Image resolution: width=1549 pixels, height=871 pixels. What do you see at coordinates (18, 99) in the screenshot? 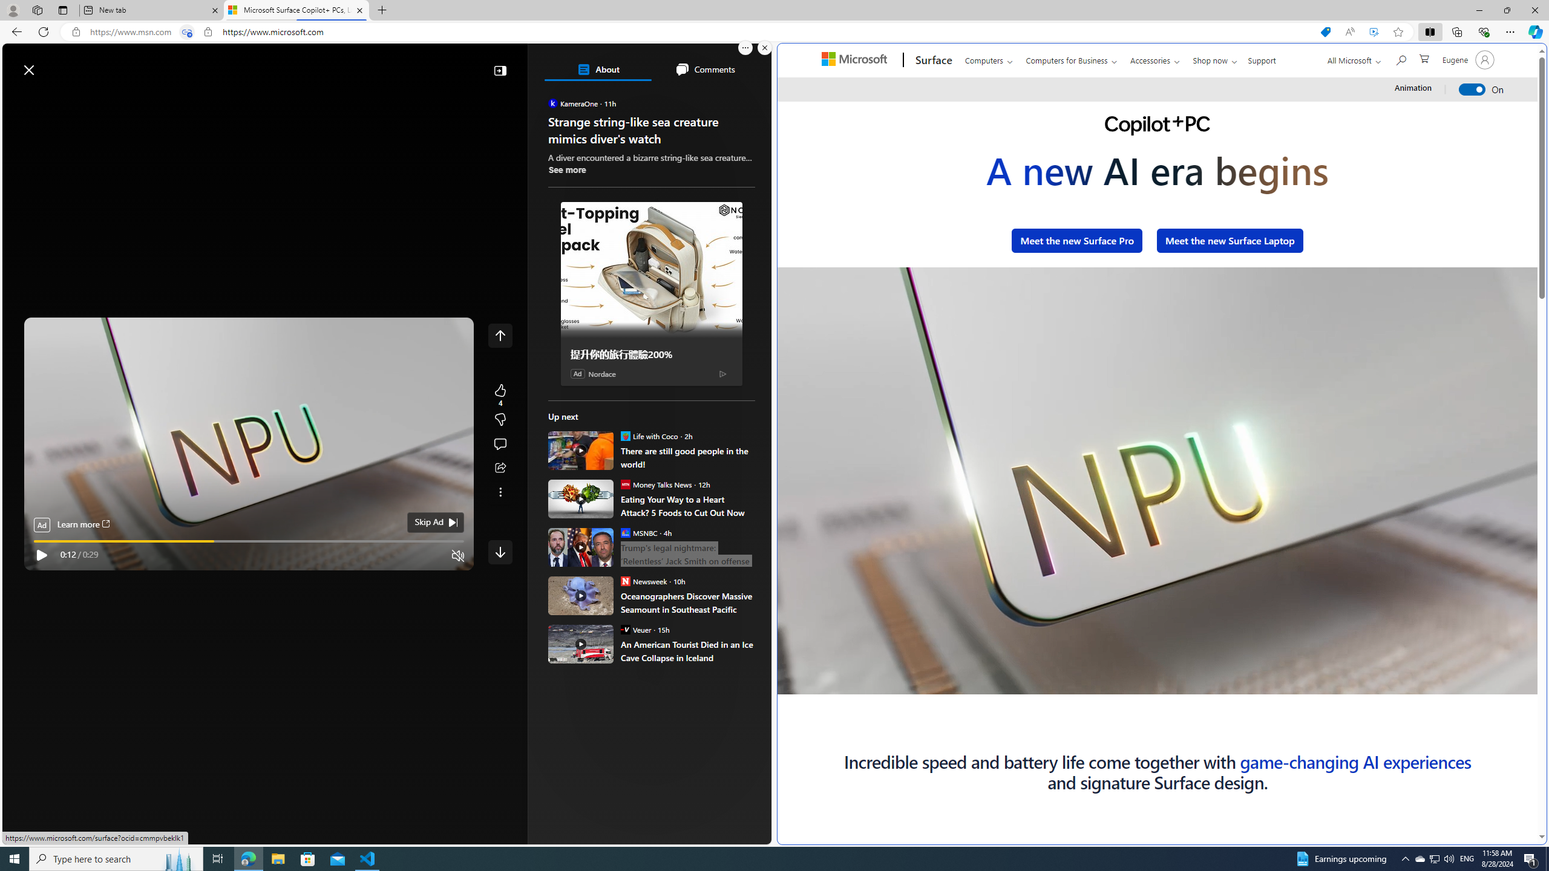
I see `Class: button-glyph` at bounding box center [18, 99].